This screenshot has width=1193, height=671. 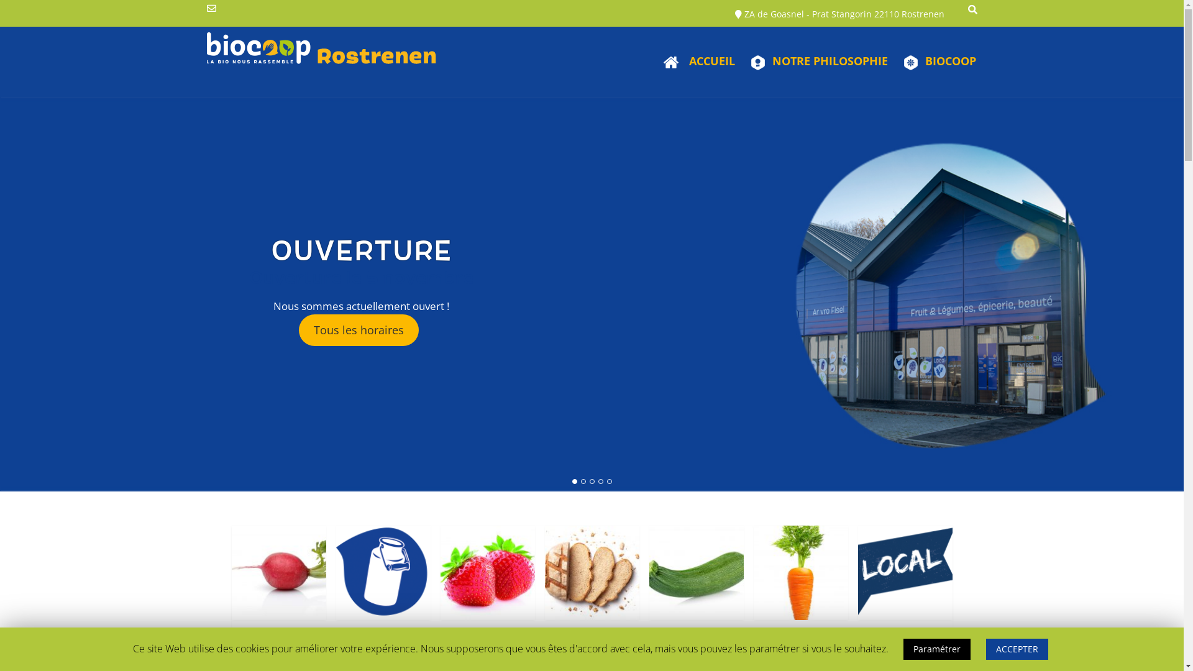 What do you see at coordinates (583, 481) in the screenshot?
I see `2` at bounding box center [583, 481].